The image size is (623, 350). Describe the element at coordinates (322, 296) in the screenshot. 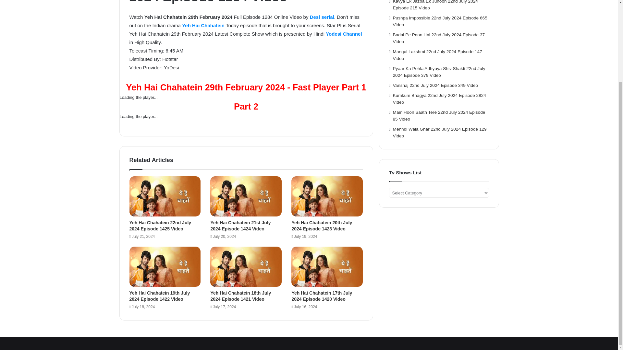

I see `Yeh Hai Chahatein 17th July 2024 Episode 1420 Video` at that location.